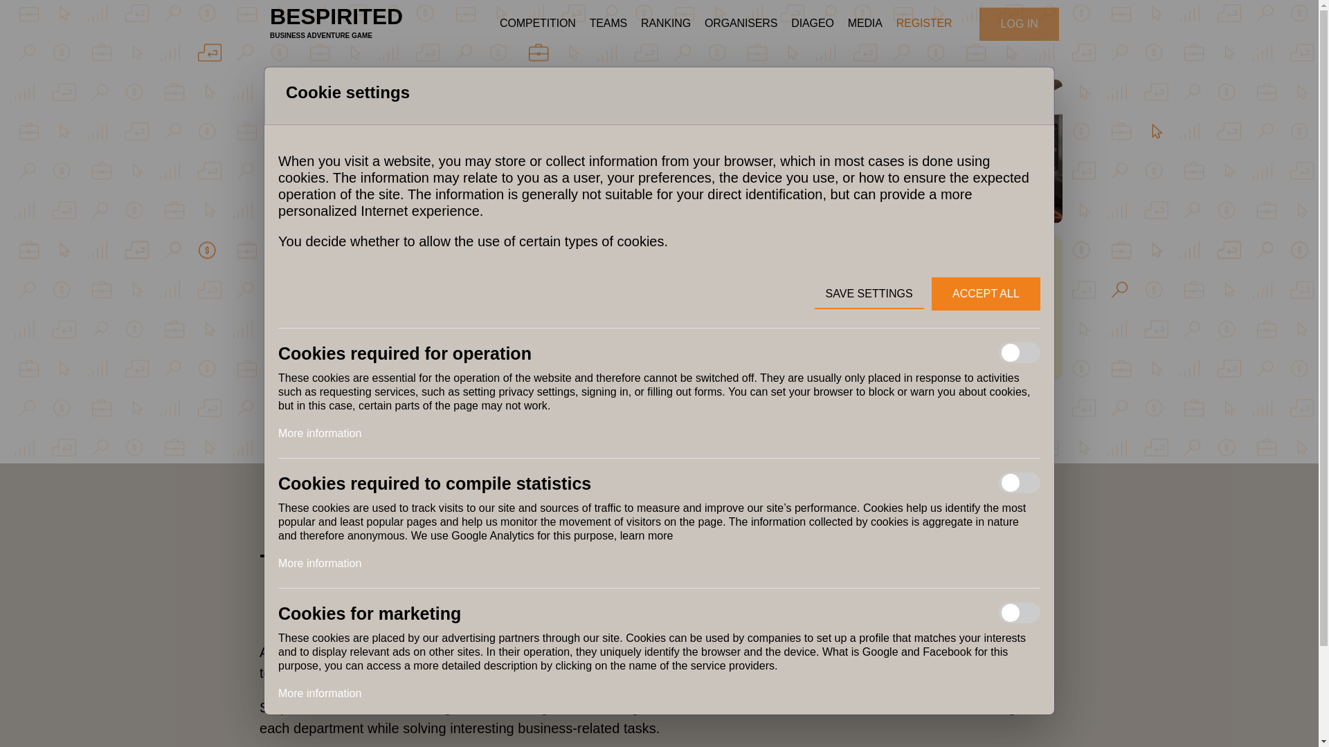  I want to click on More information, so click(948, 652).